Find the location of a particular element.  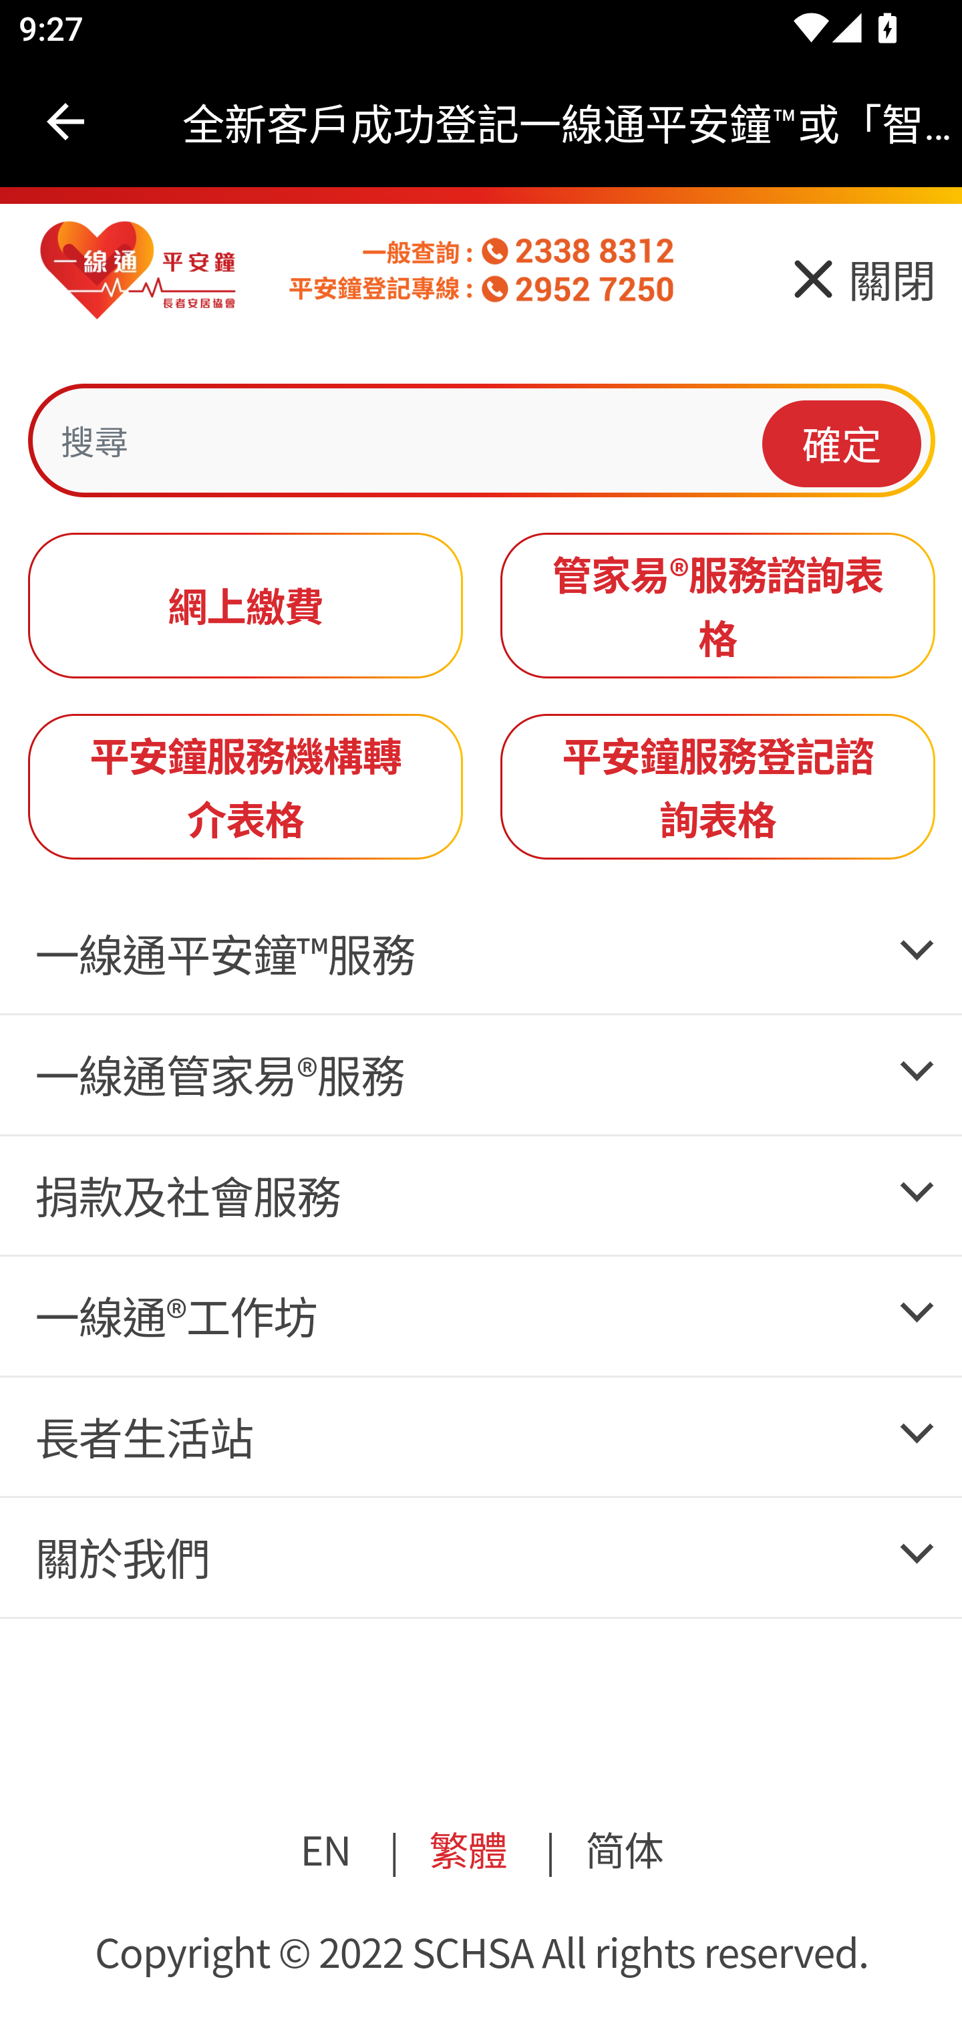

關閉 is located at coordinates (861, 287).